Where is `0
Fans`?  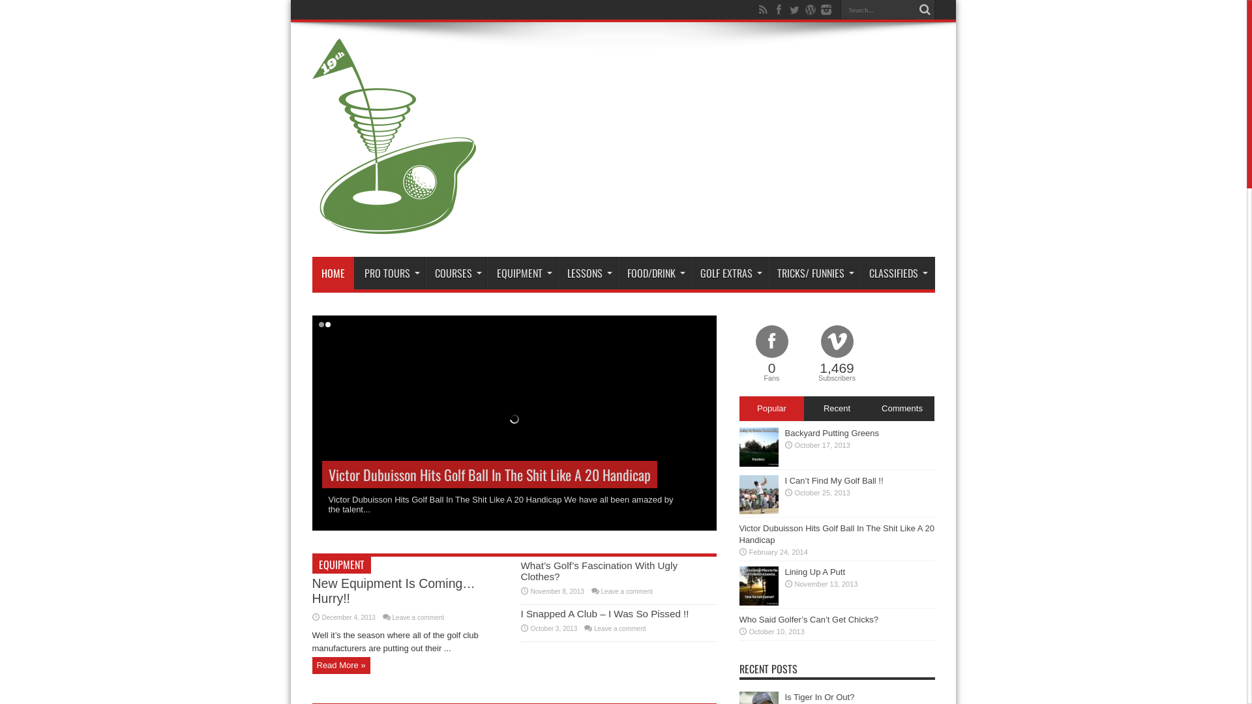
0
Fans is located at coordinates (772, 355).